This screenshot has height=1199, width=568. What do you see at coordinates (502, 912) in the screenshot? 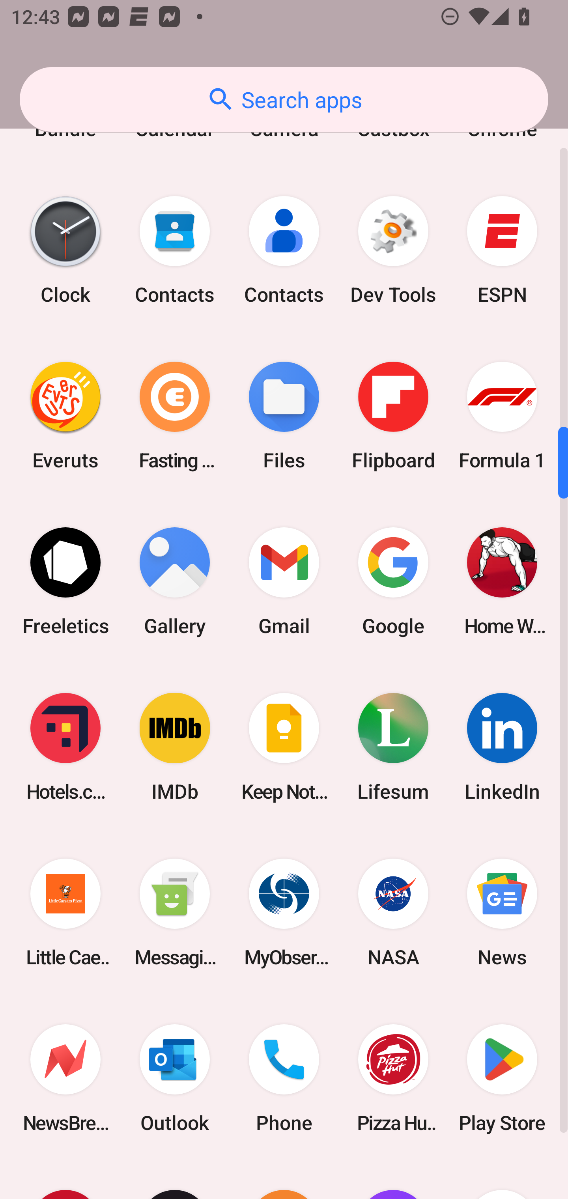
I see `News` at bounding box center [502, 912].